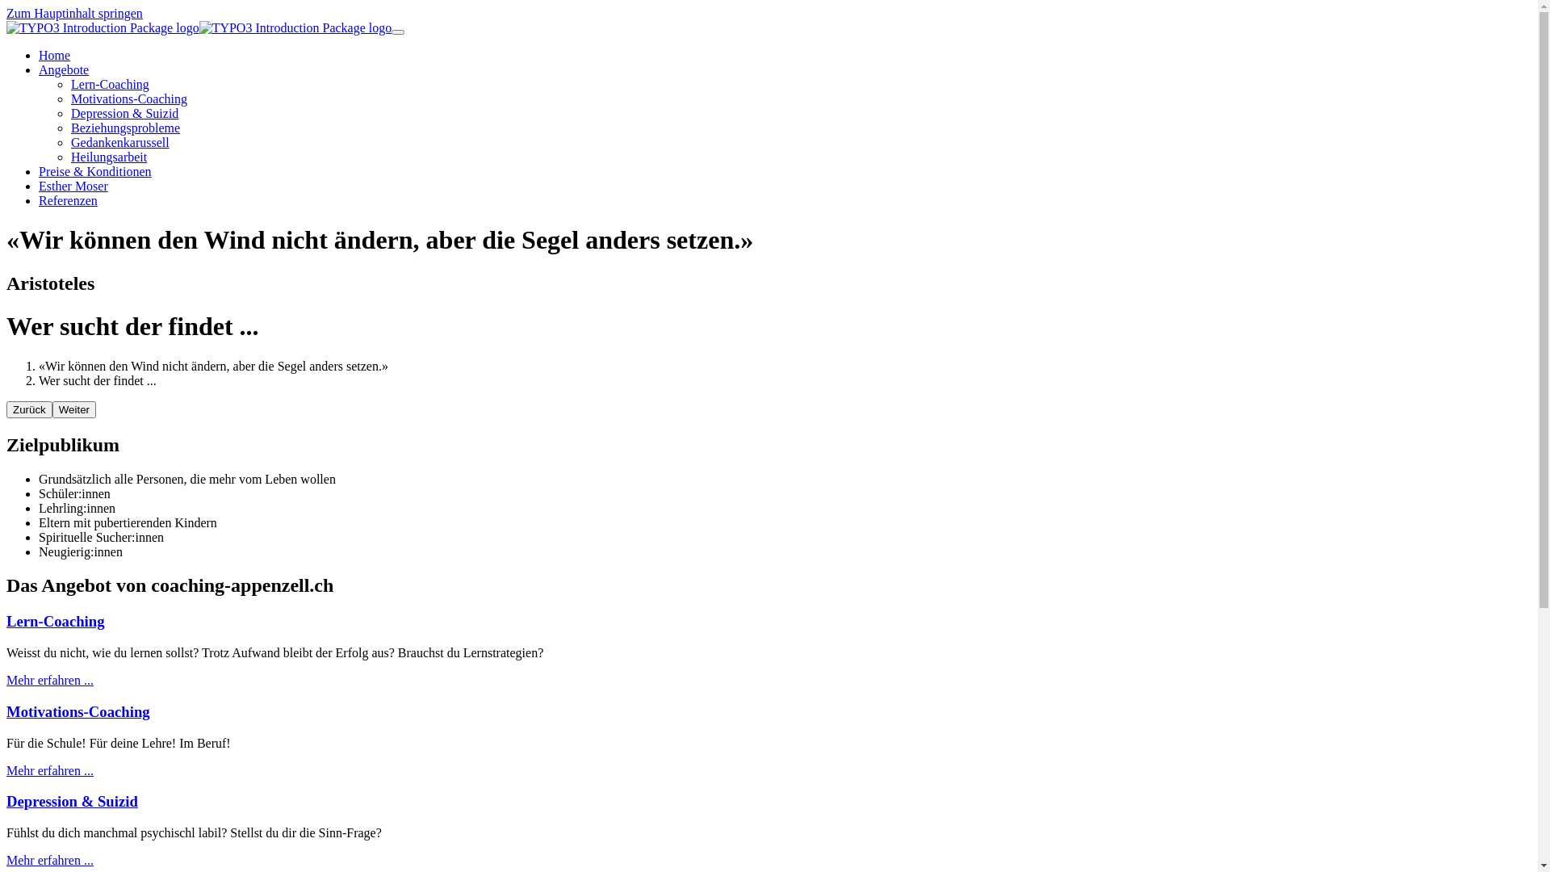 The width and height of the screenshot is (1550, 872). Describe the element at coordinates (95, 171) in the screenshot. I see `Preise & Konditionen` at that location.